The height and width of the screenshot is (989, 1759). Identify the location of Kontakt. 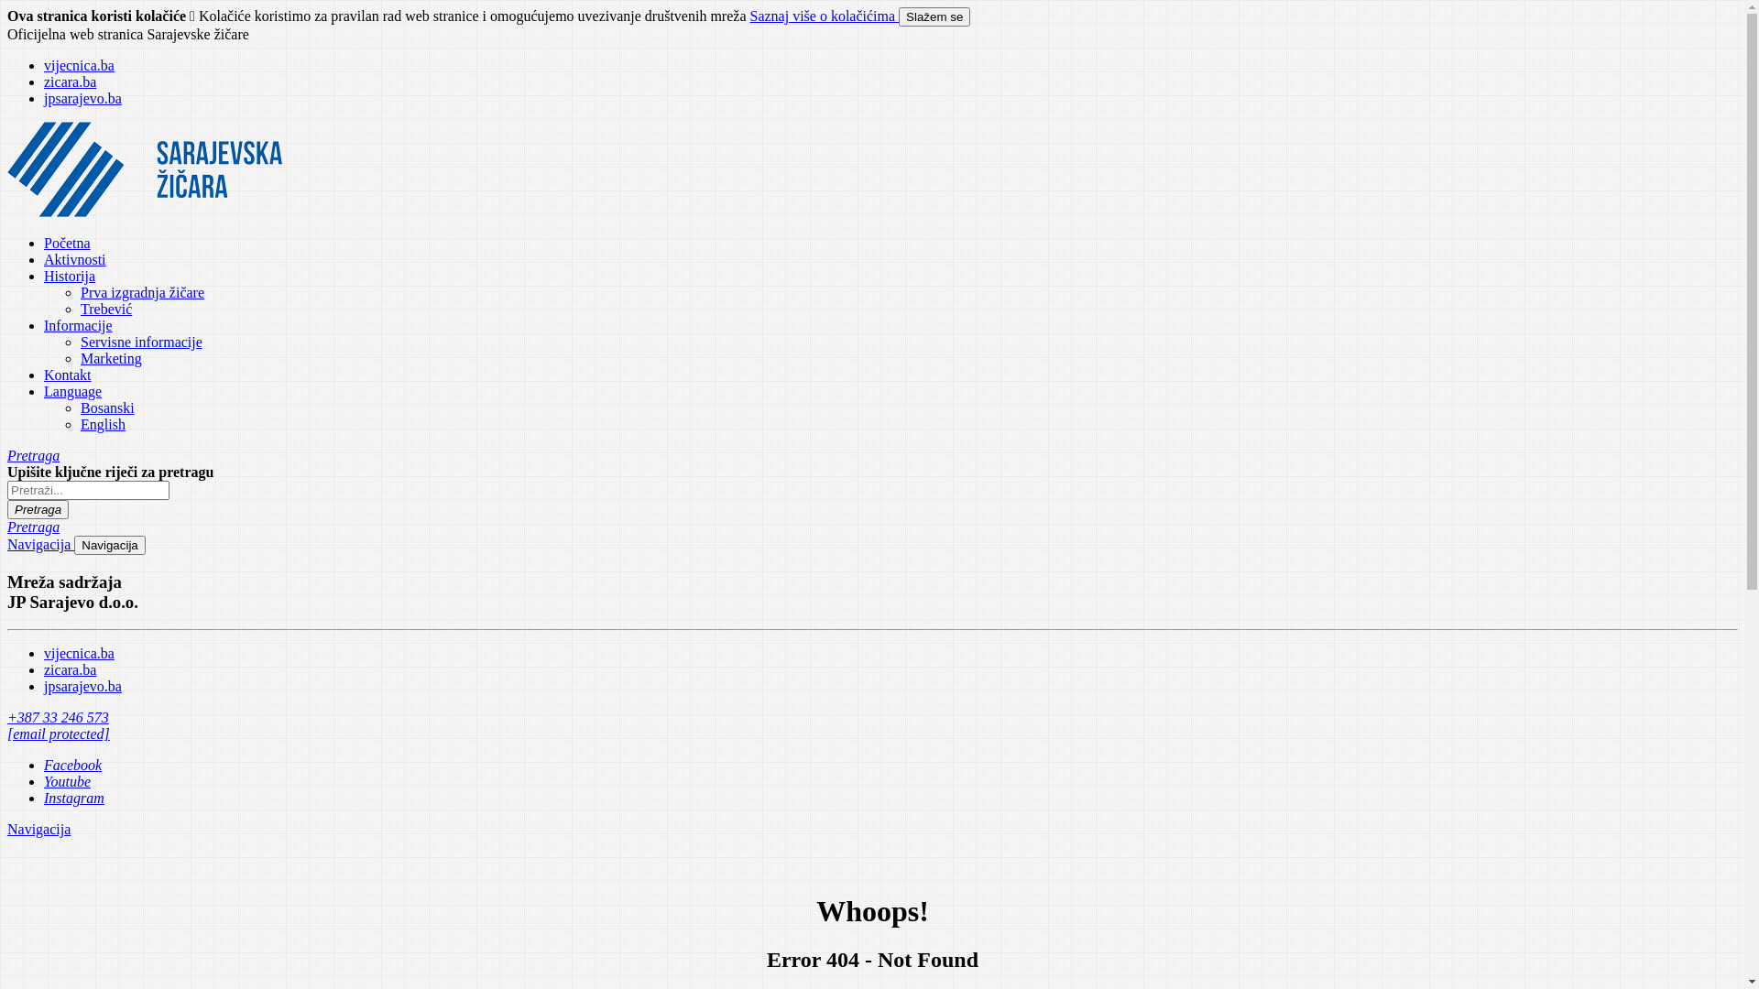
(68, 375).